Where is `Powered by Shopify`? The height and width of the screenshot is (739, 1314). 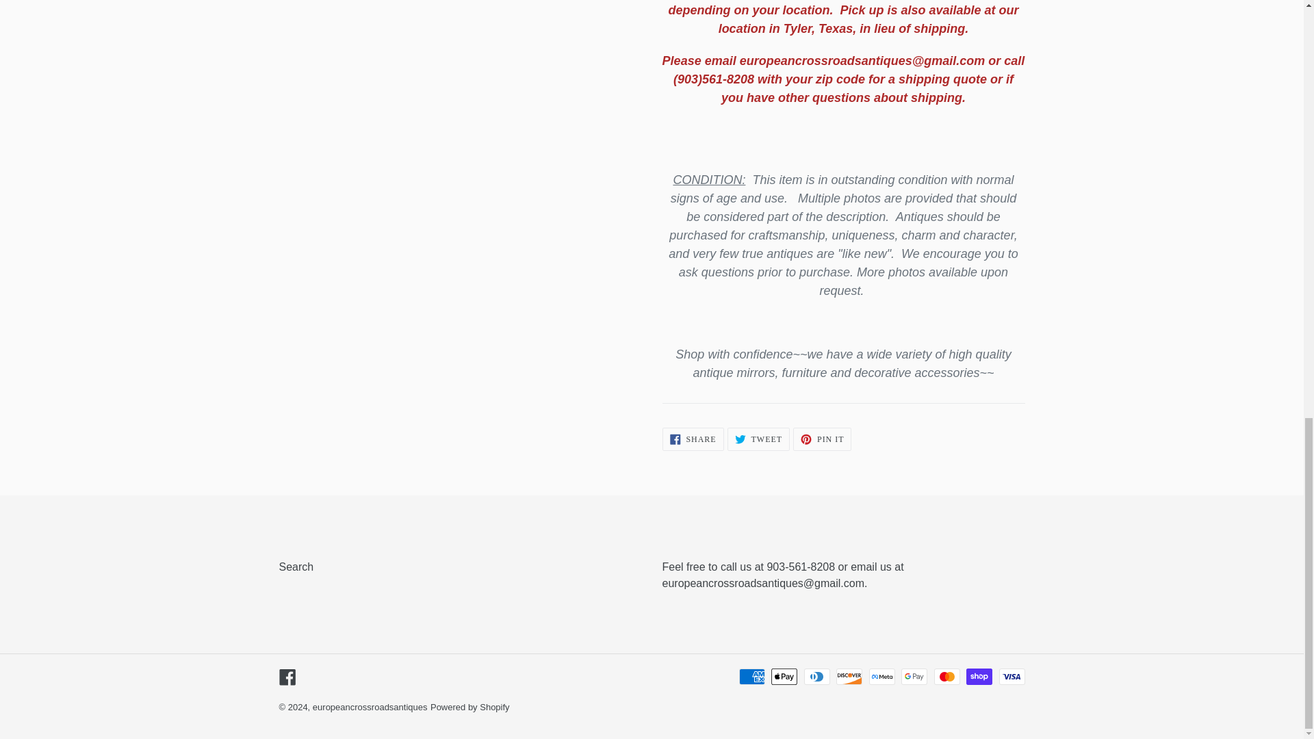
Powered by Shopify is located at coordinates (469, 708).